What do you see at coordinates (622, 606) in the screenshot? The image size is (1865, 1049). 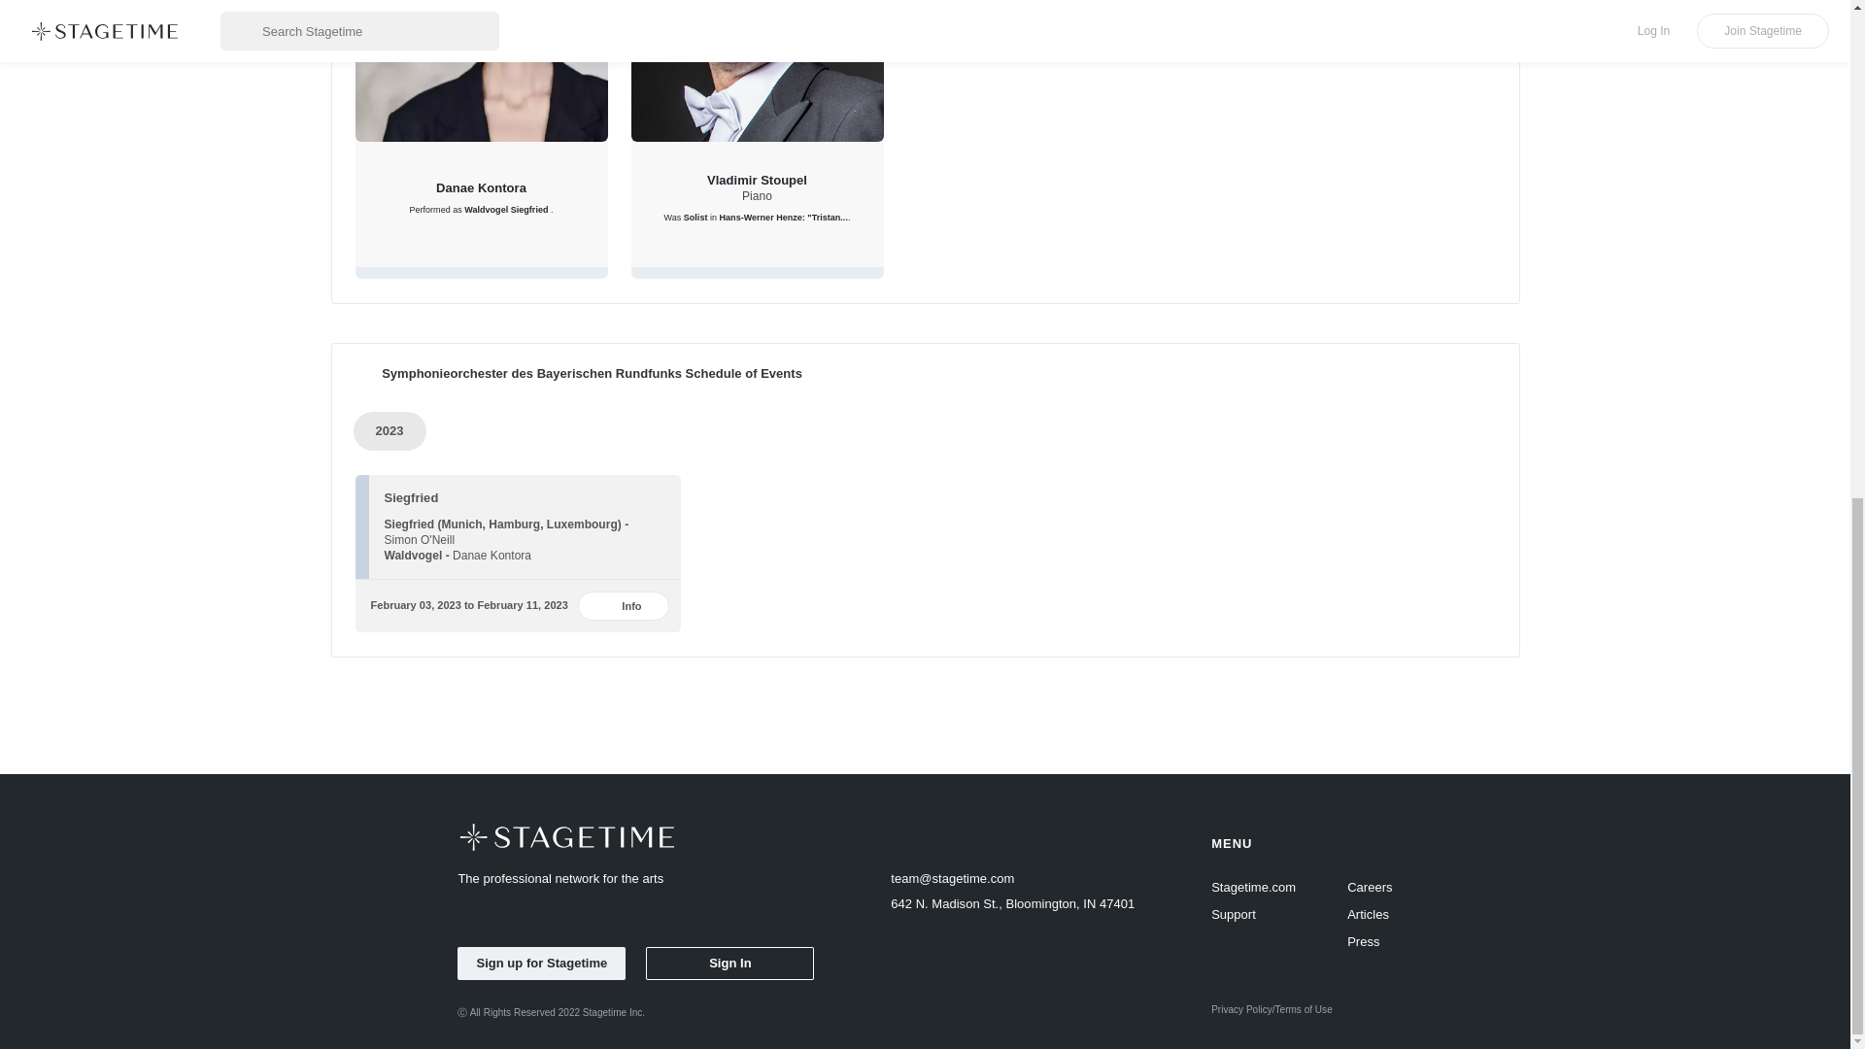 I see `Info` at bounding box center [622, 606].